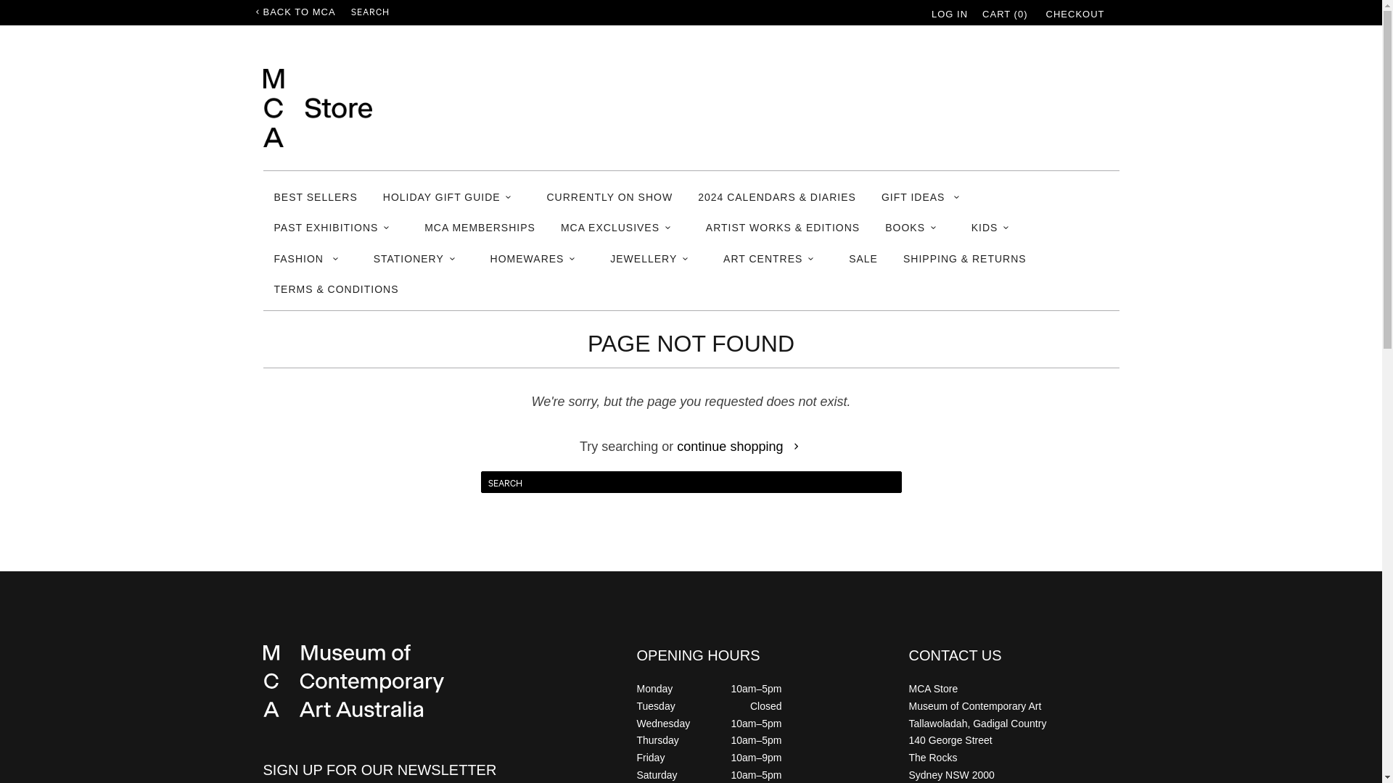 The height and width of the screenshot is (783, 1393). Describe the element at coordinates (965, 259) in the screenshot. I see `SHIPPING & RETURNS` at that location.